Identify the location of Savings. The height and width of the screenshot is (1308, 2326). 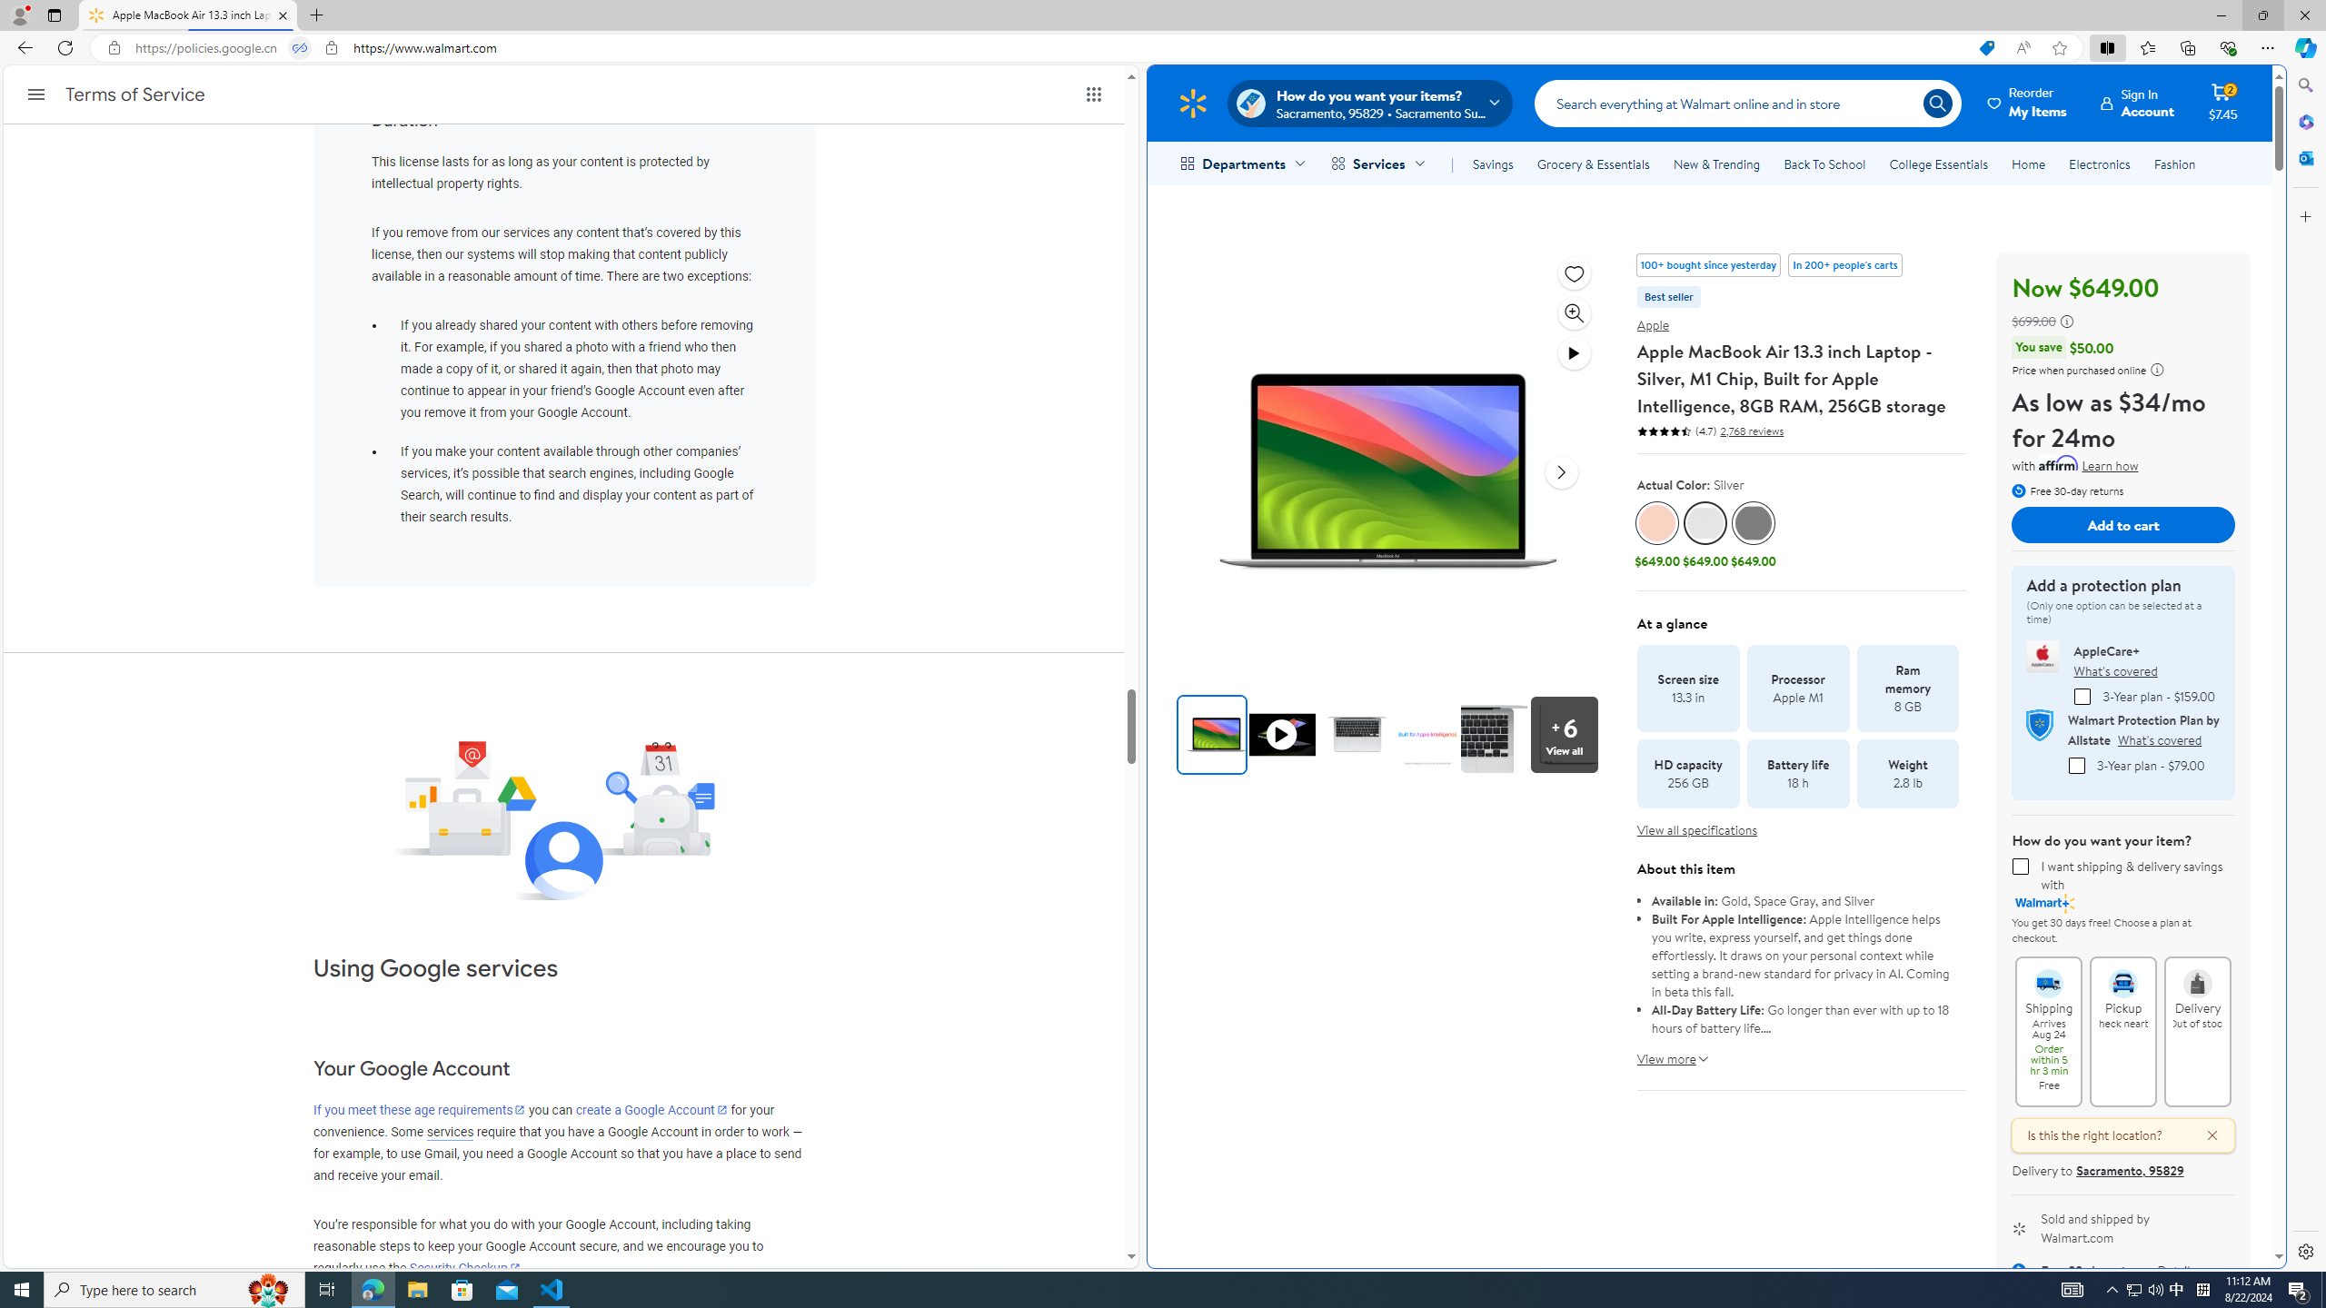
(1492, 163).